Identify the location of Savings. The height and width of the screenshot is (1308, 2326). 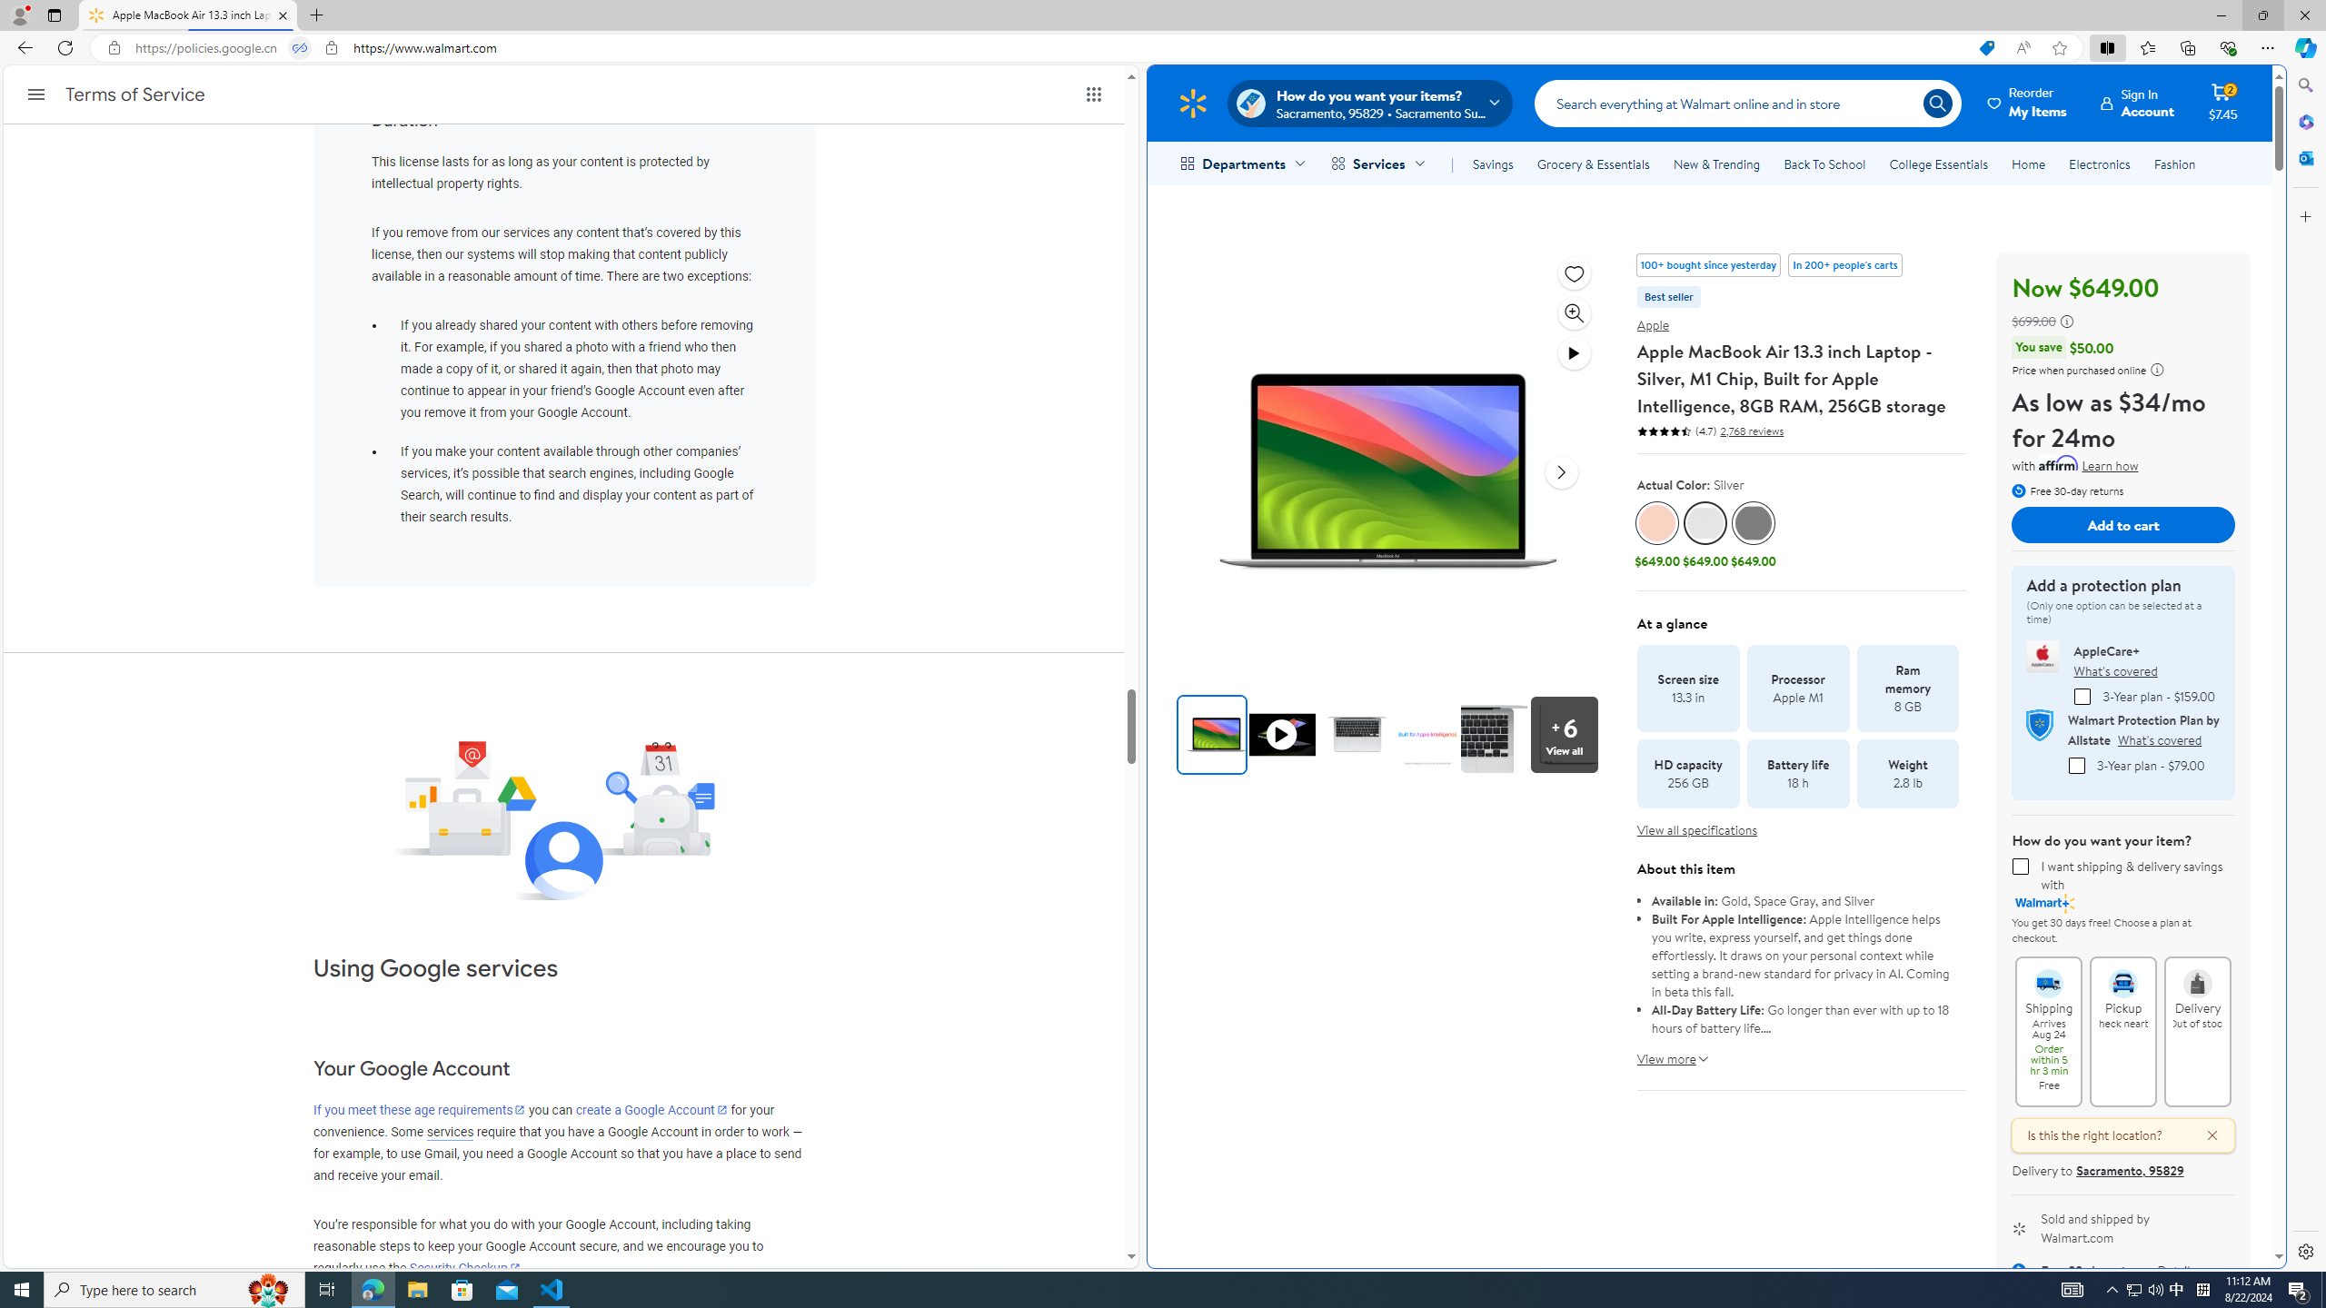
(1492, 163).